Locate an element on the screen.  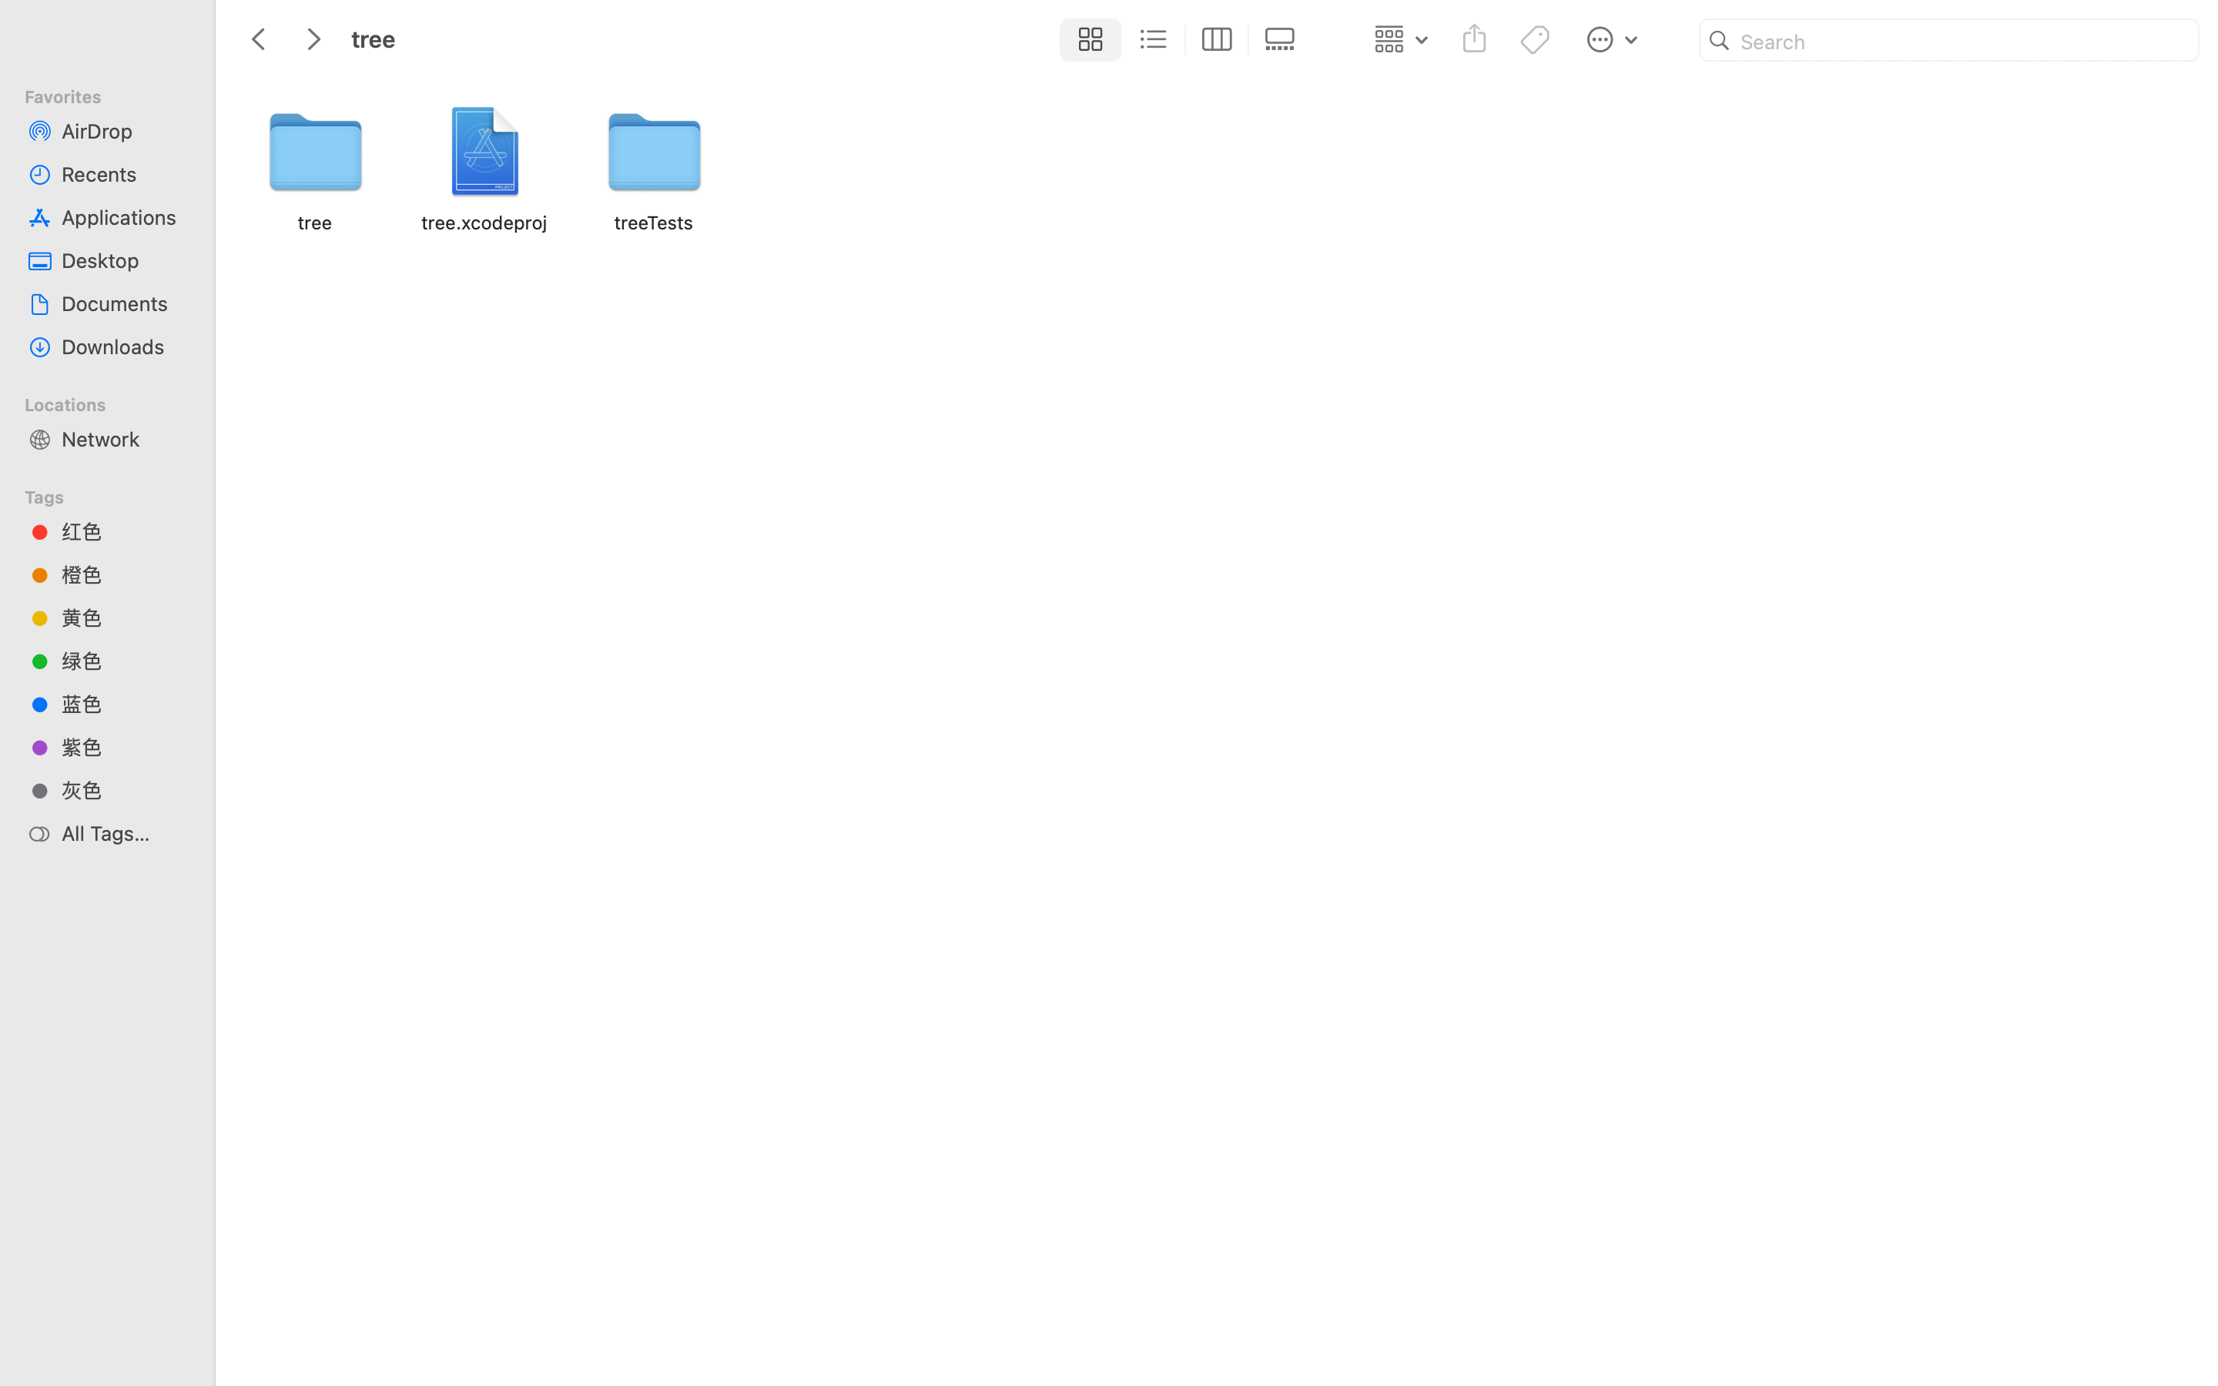
0 is located at coordinates (1285, 40).